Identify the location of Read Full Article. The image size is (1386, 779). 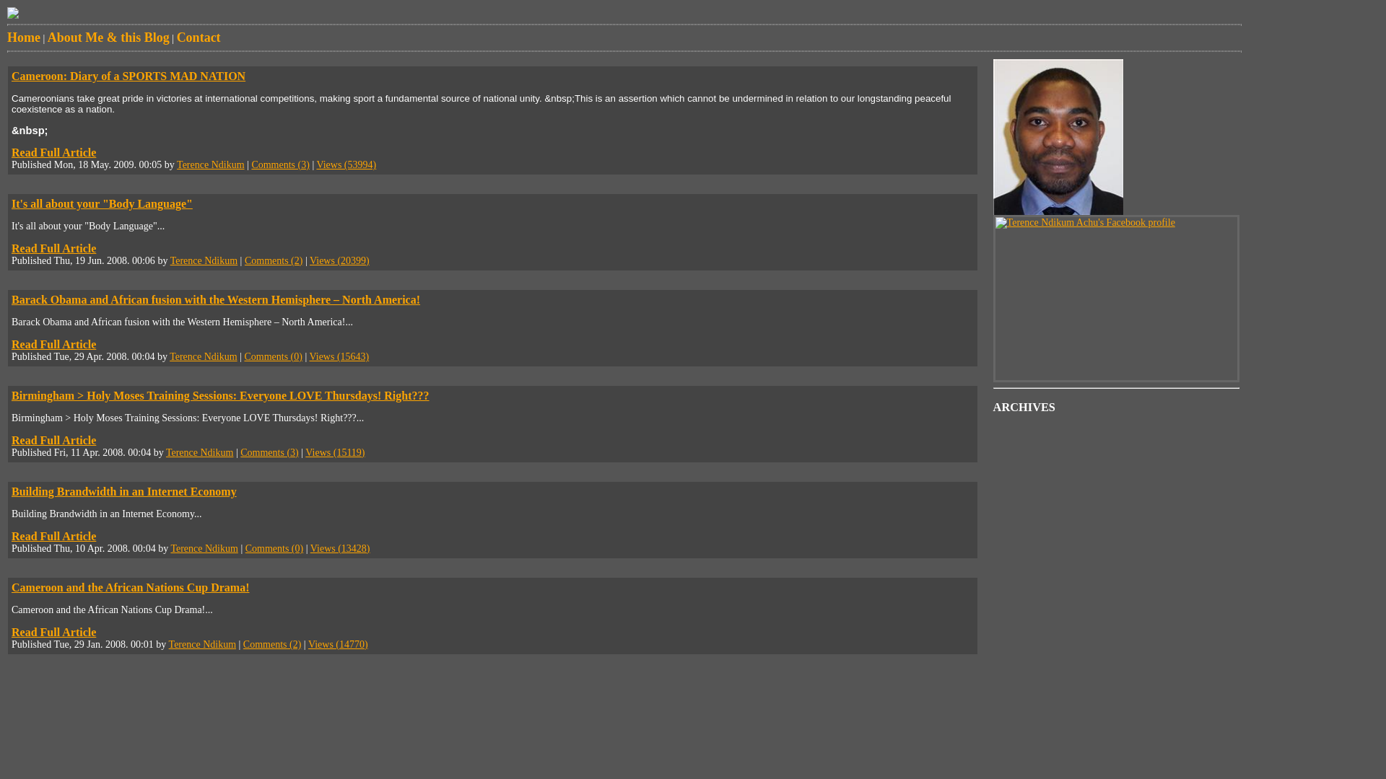
(53, 345).